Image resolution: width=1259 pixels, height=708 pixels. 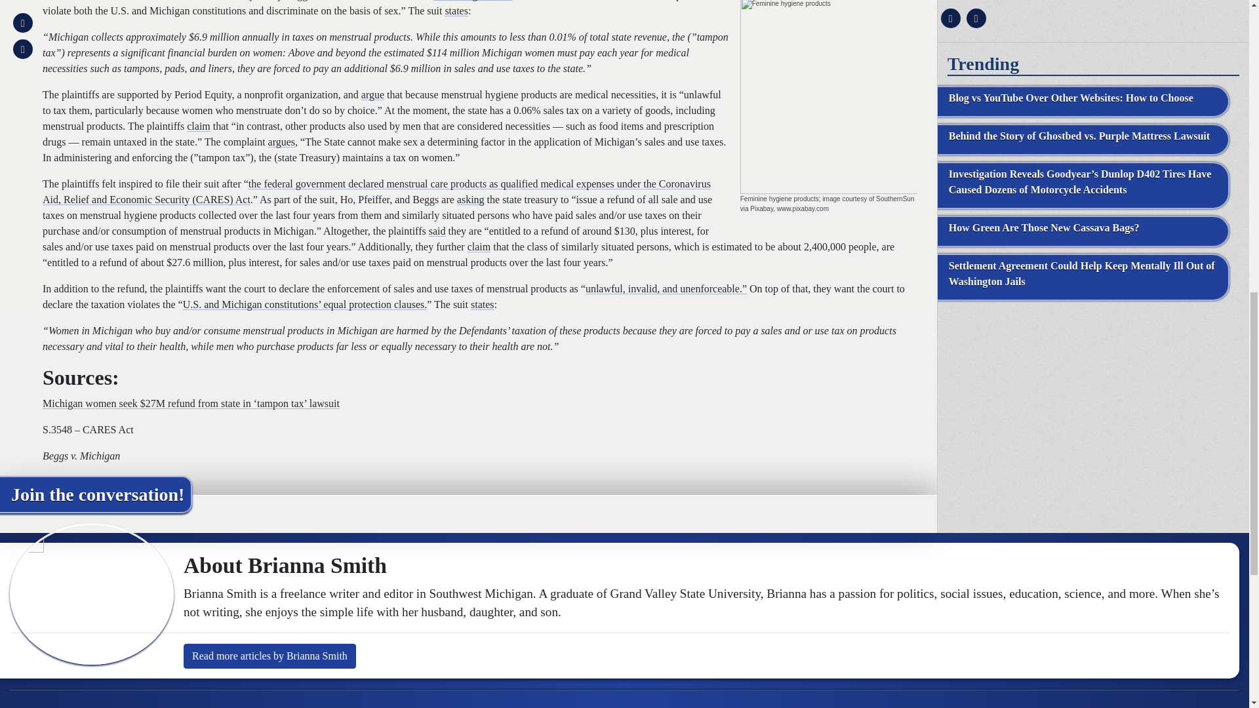 I want to click on argues, so click(x=281, y=142).